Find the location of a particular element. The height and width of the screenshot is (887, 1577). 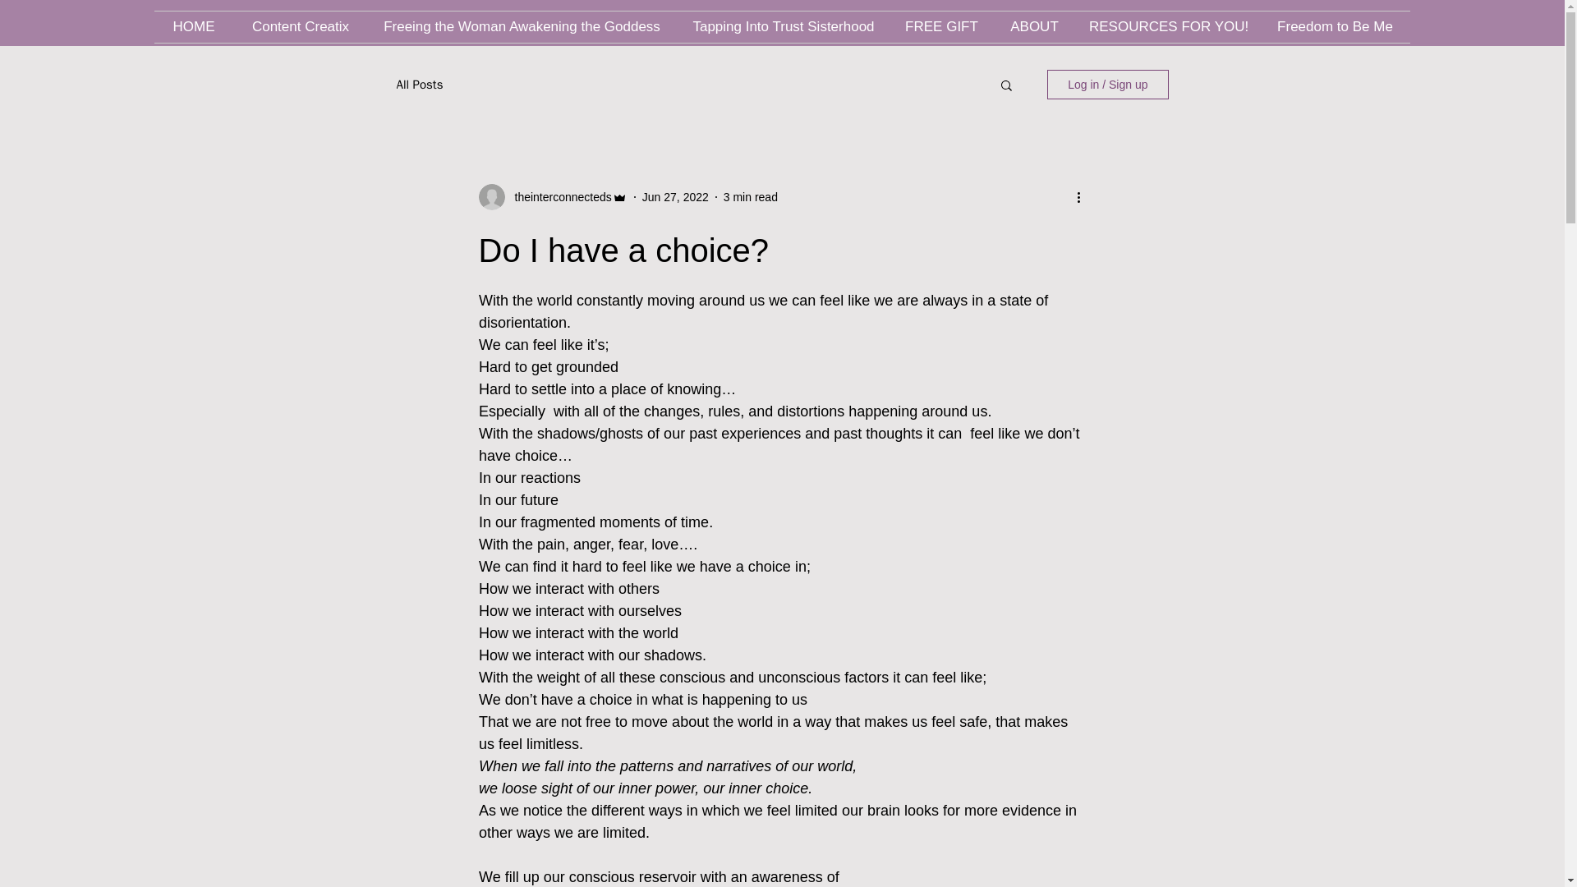

Content Creatix is located at coordinates (301, 26).